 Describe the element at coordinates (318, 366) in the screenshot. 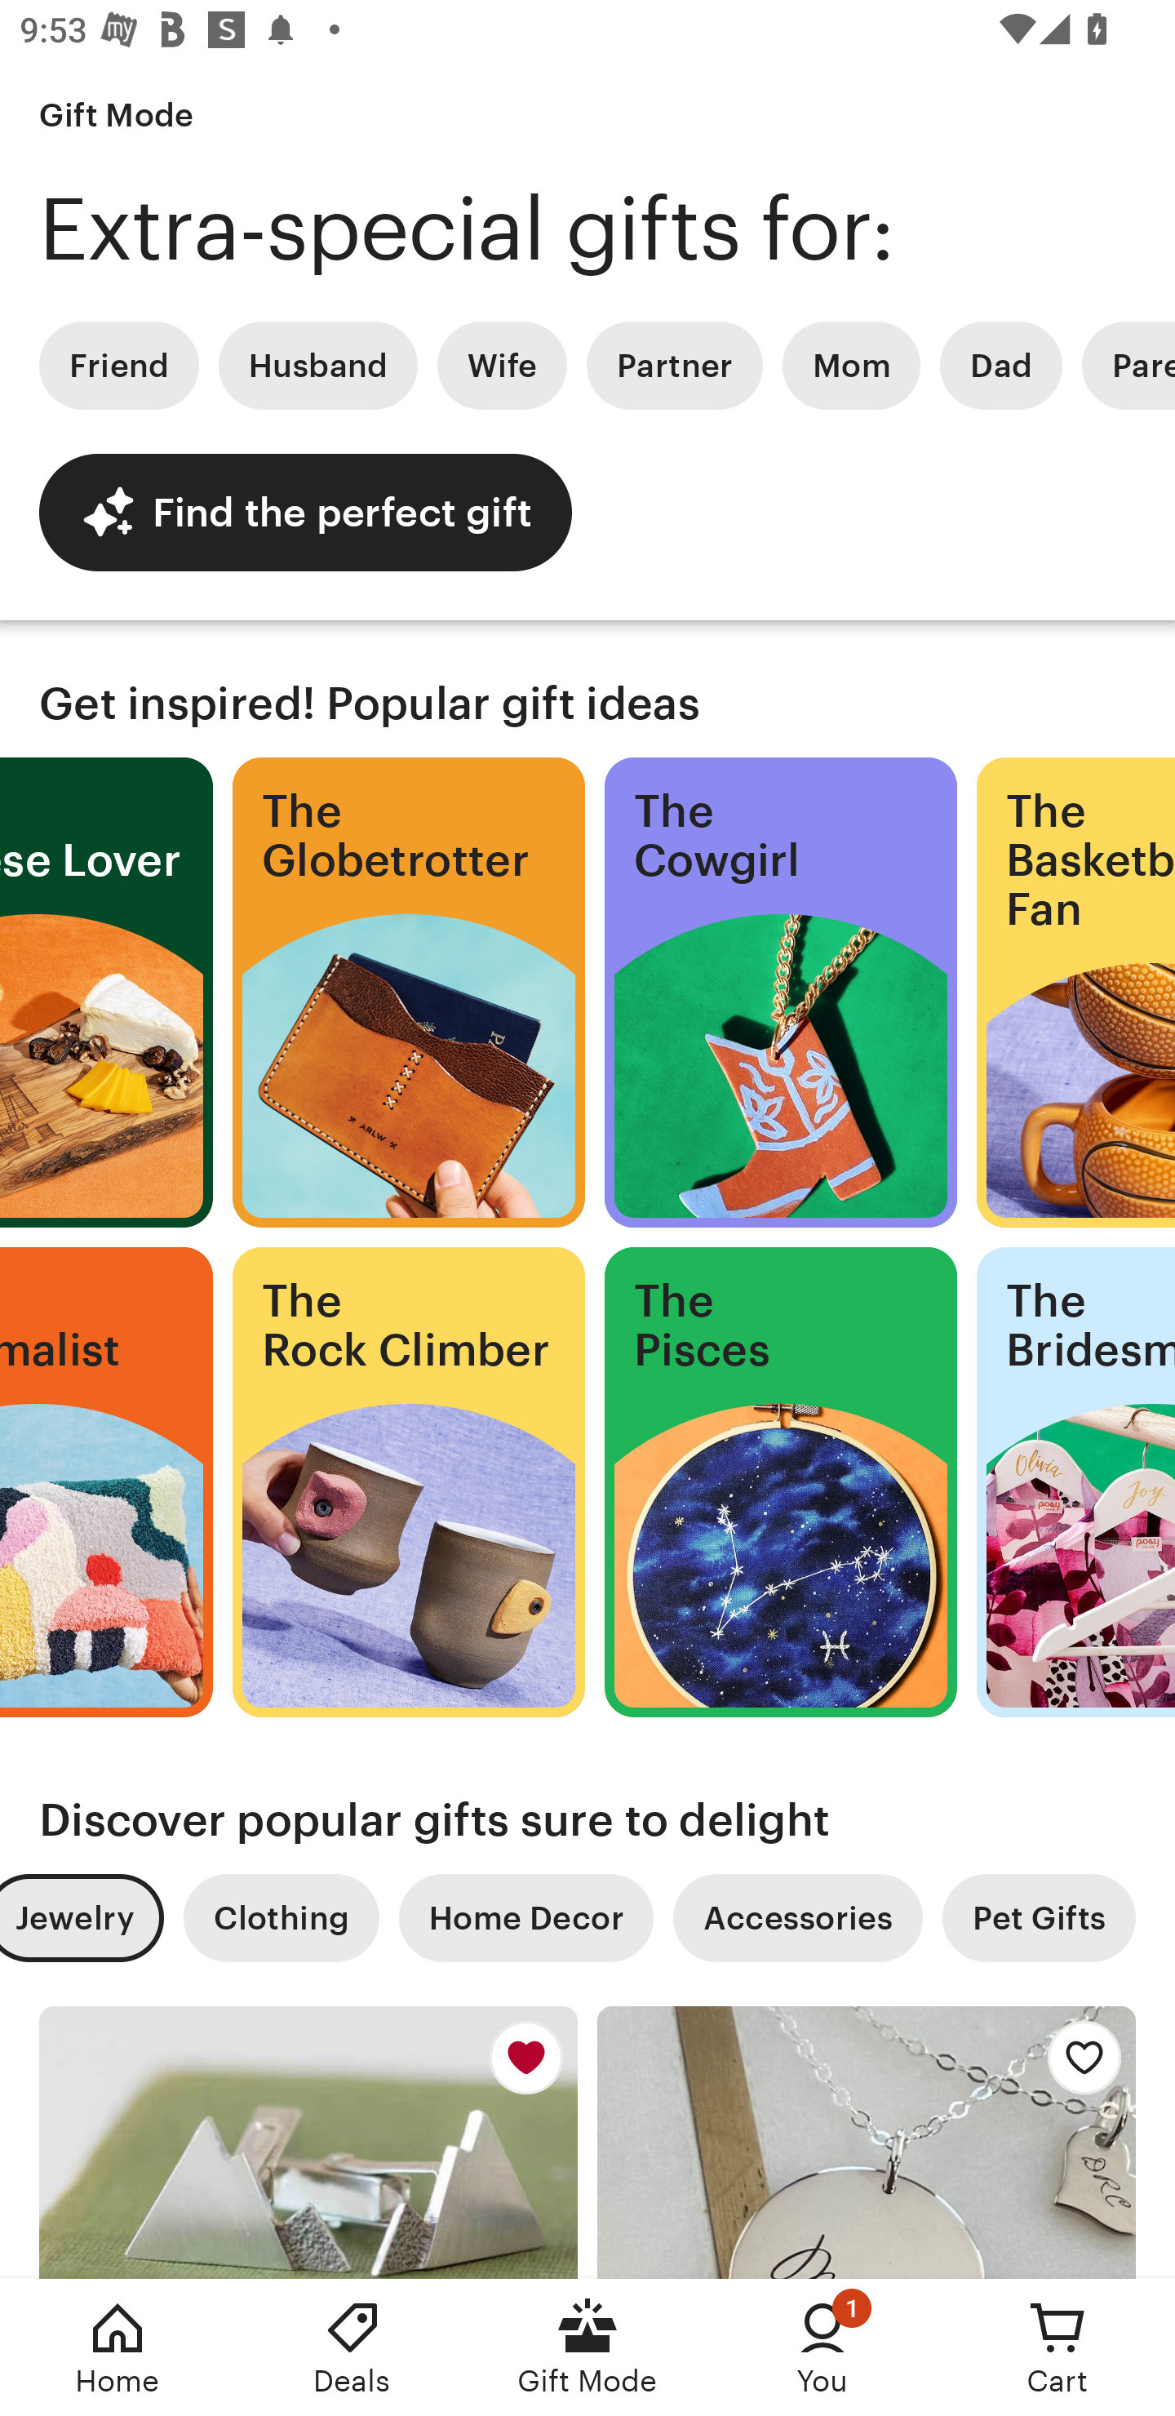

I see `Husband` at that location.